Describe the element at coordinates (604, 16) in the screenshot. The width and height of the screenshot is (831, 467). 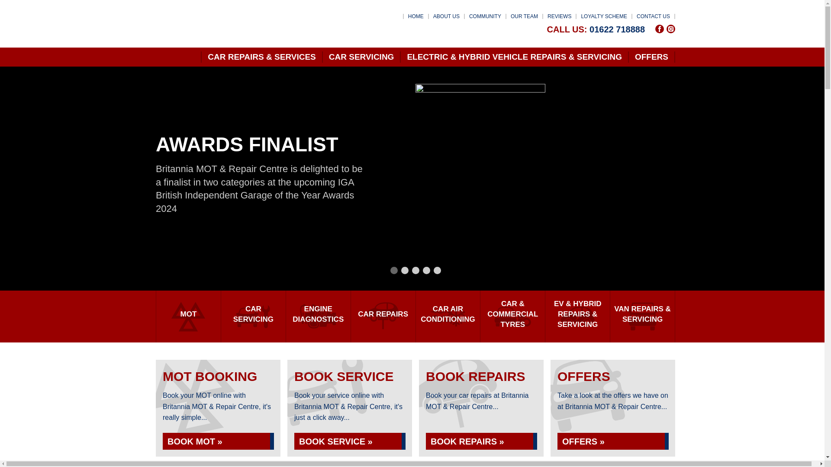
I see `LOYALTY SCHEME` at that location.